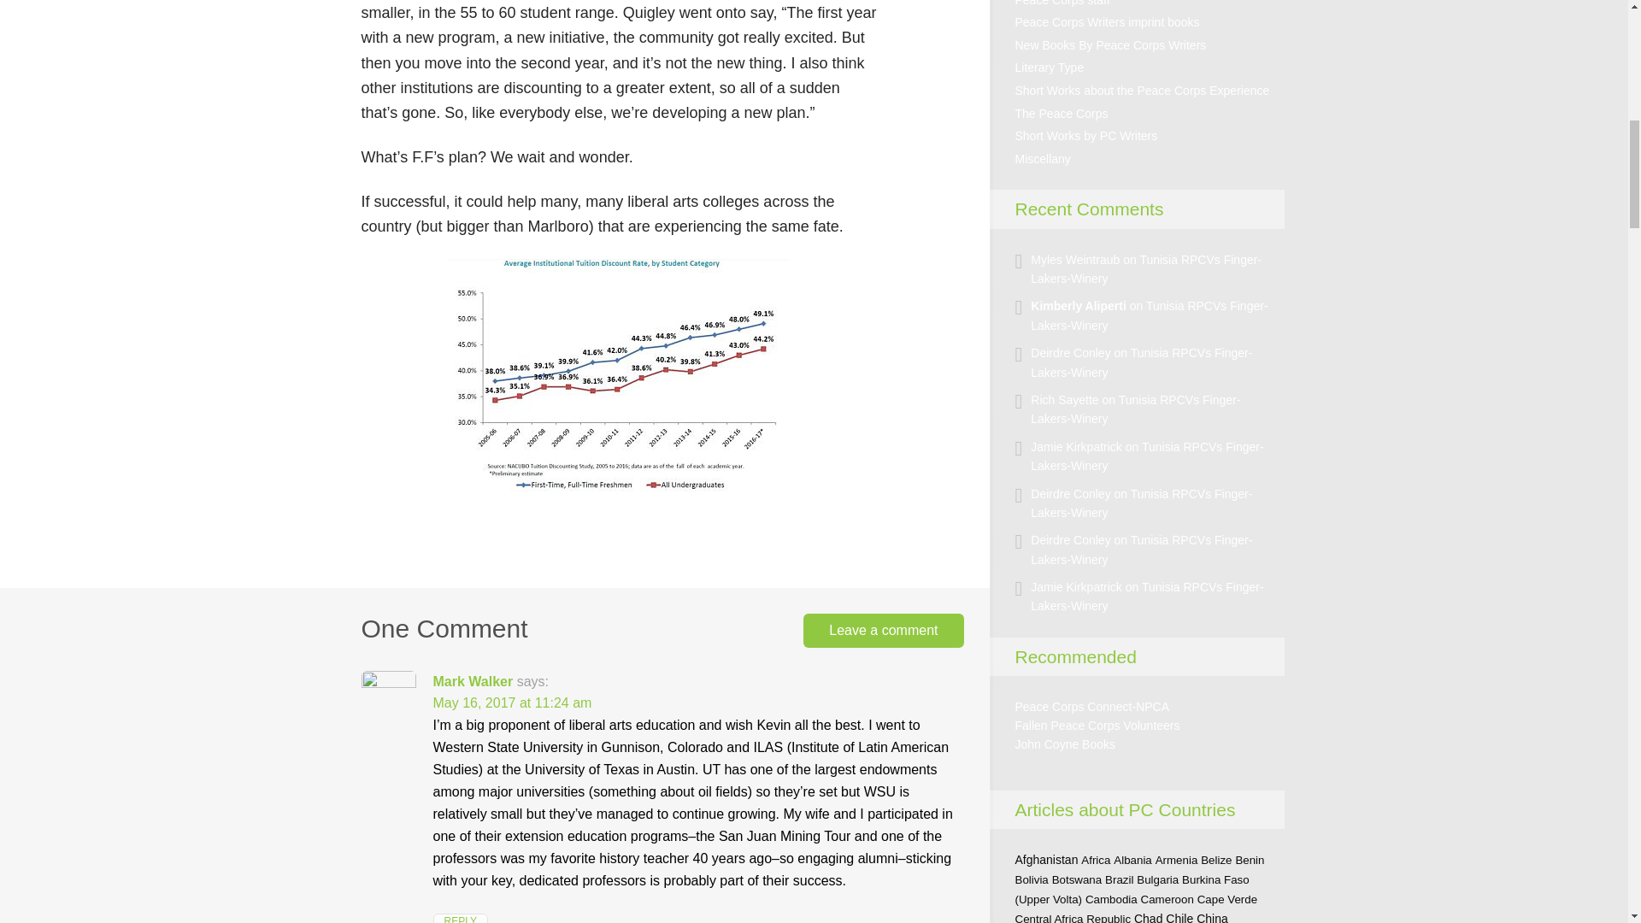  Describe the element at coordinates (1046, 860) in the screenshot. I see `21 topics` at that location.